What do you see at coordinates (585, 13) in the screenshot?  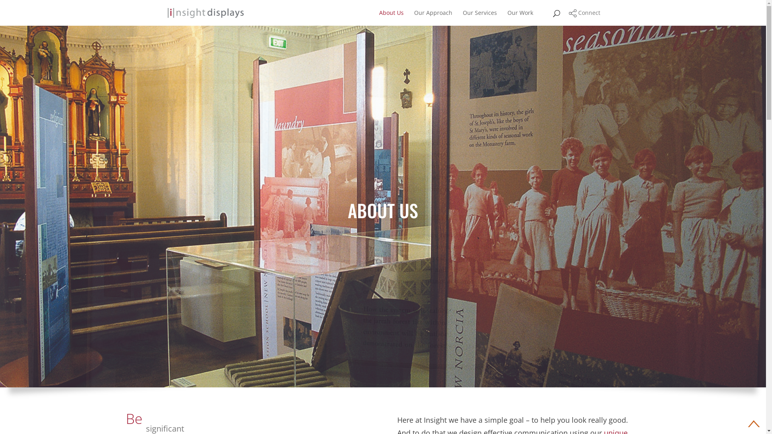 I see `Connect` at bounding box center [585, 13].